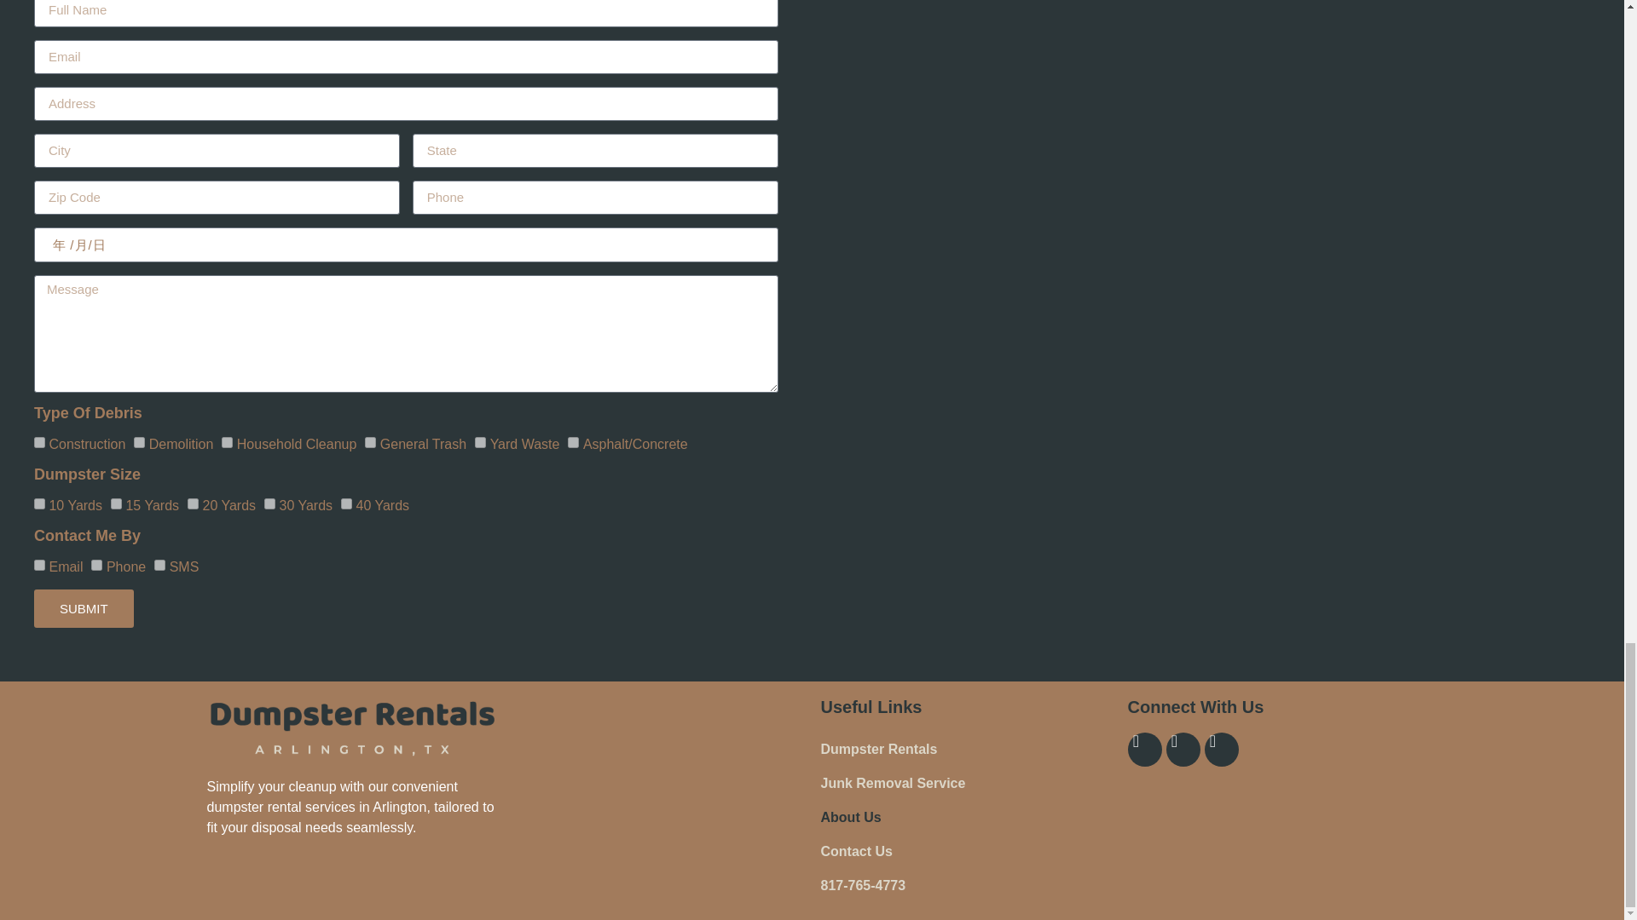 The width and height of the screenshot is (1637, 920). I want to click on Household Cleanup, so click(227, 442).